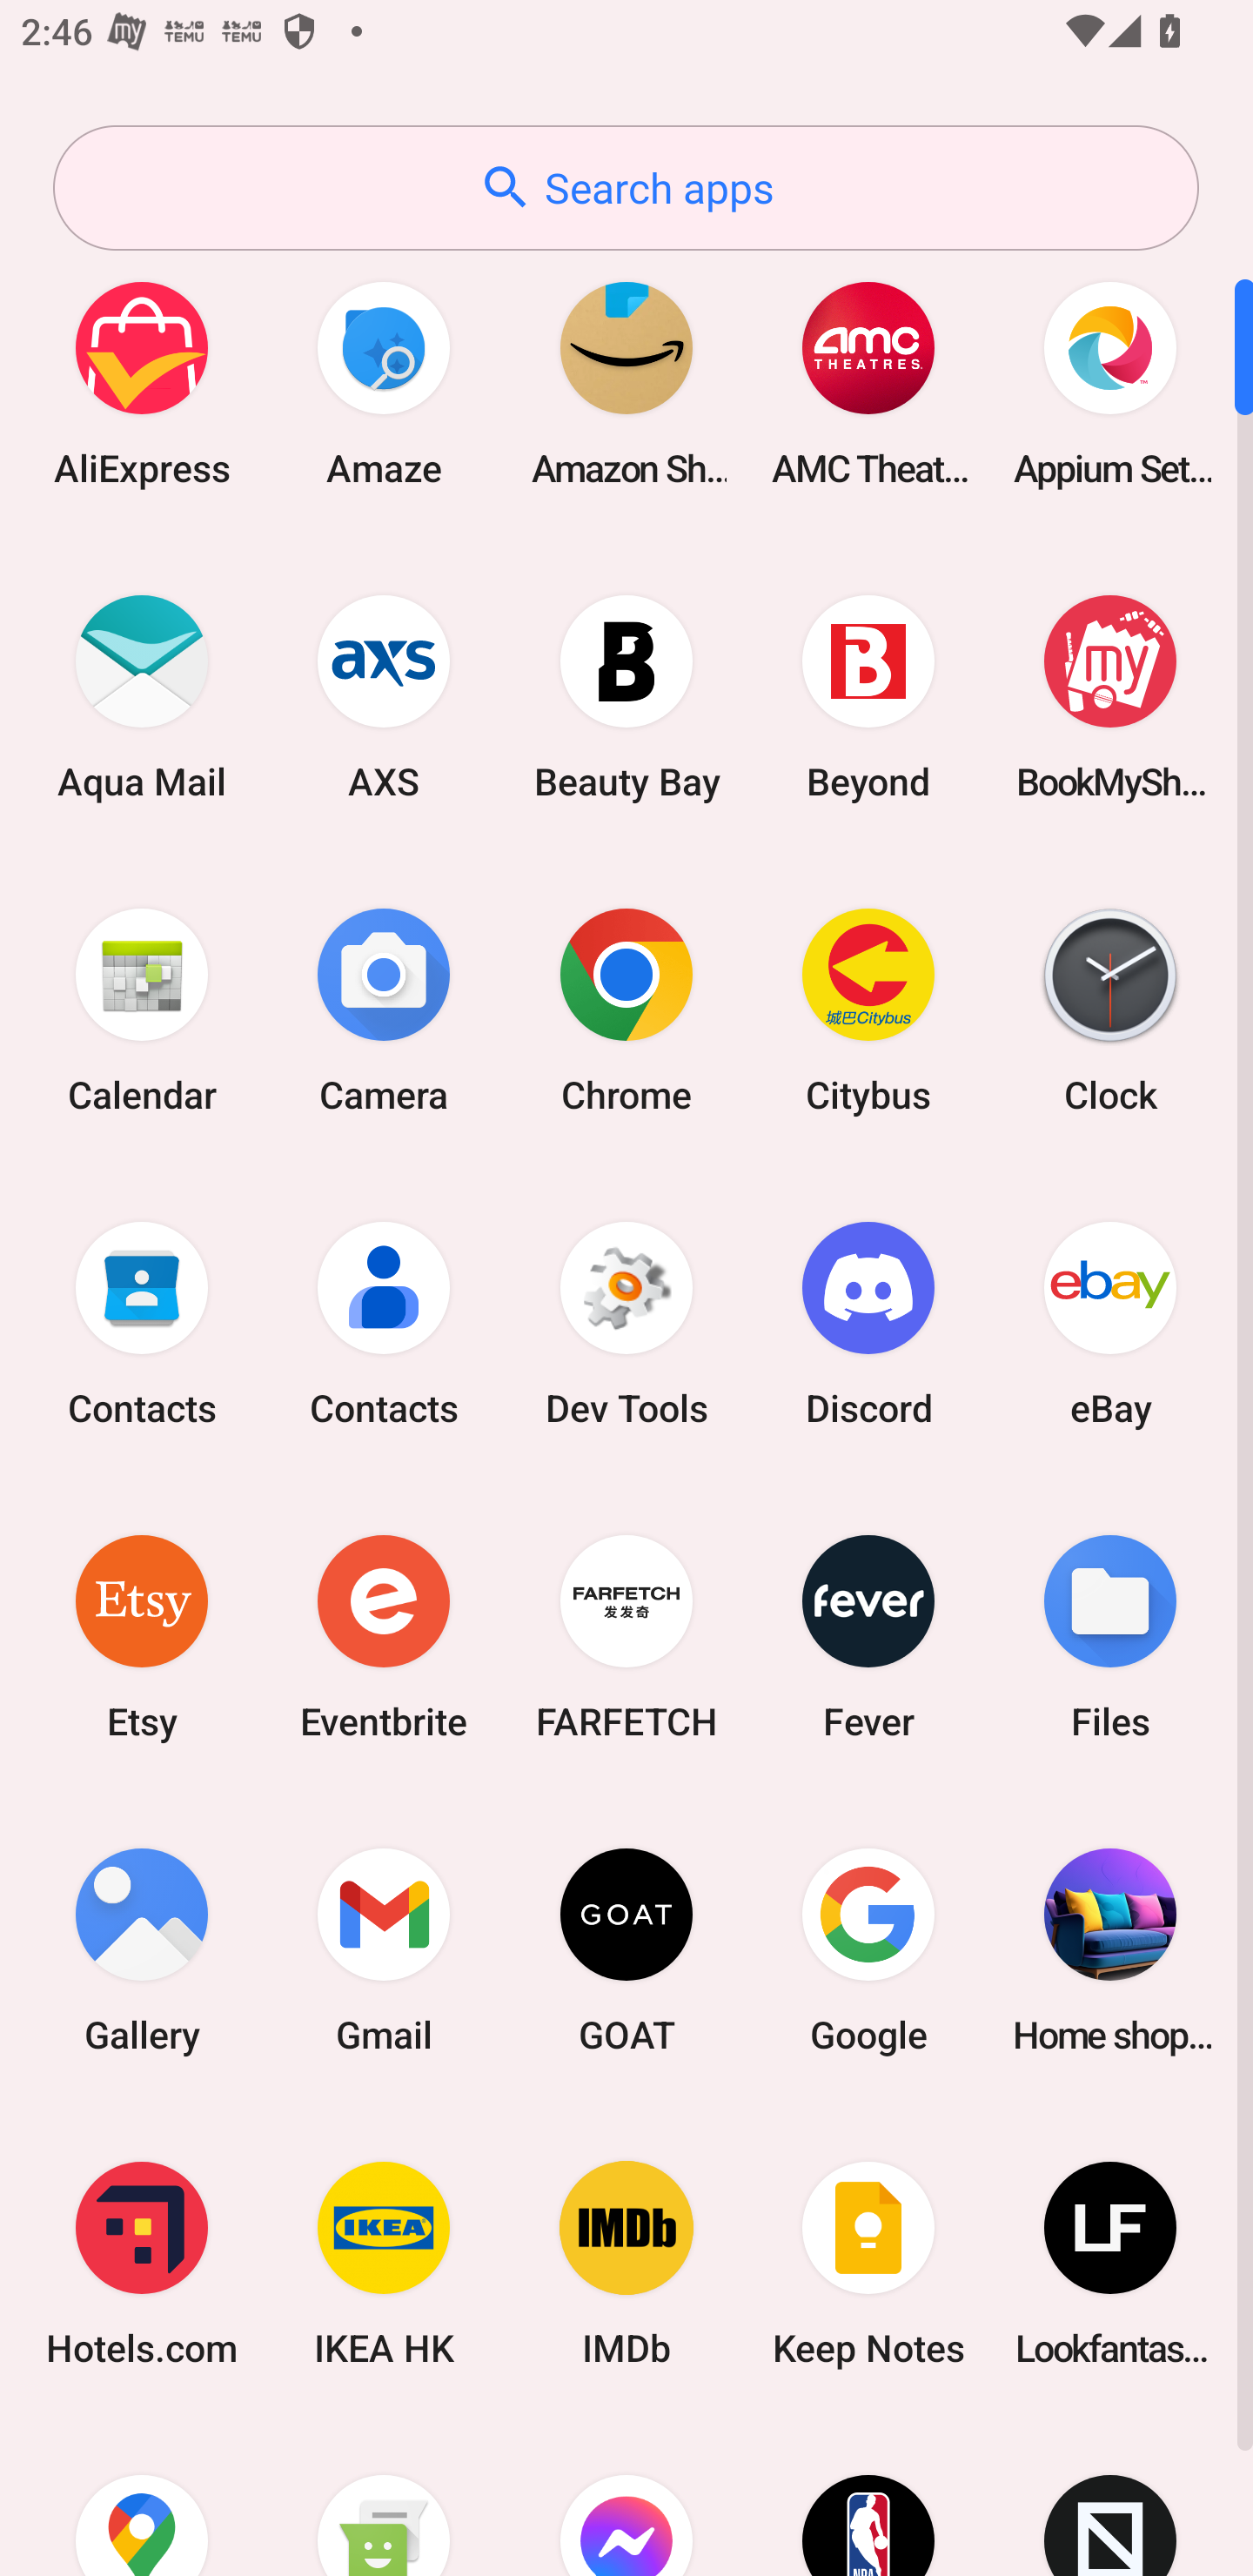  What do you see at coordinates (384, 1636) in the screenshot?
I see `Eventbrite` at bounding box center [384, 1636].